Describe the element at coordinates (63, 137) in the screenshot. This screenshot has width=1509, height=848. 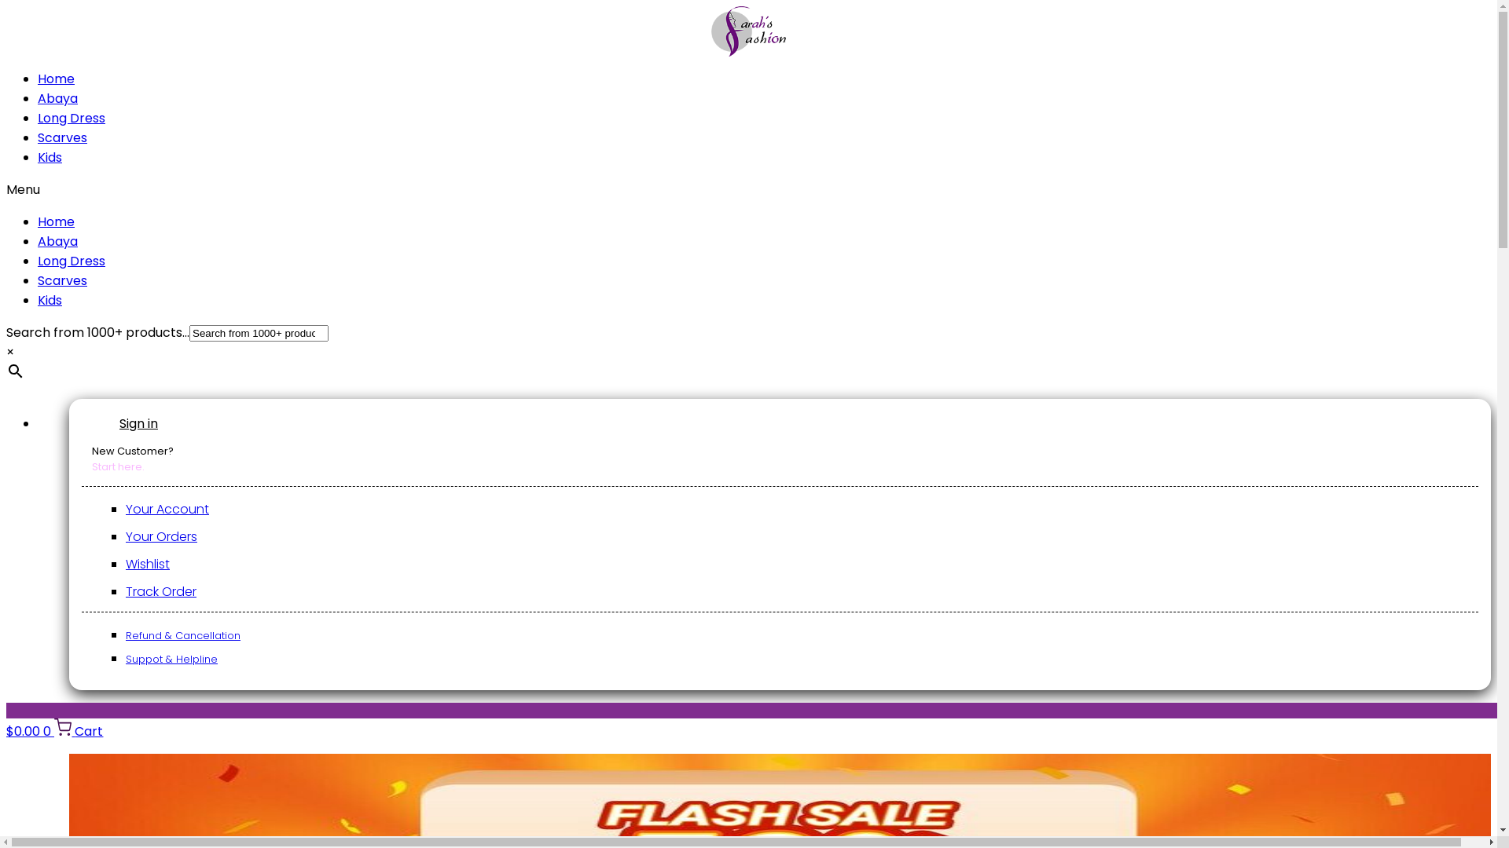
I see `Scarves` at that location.